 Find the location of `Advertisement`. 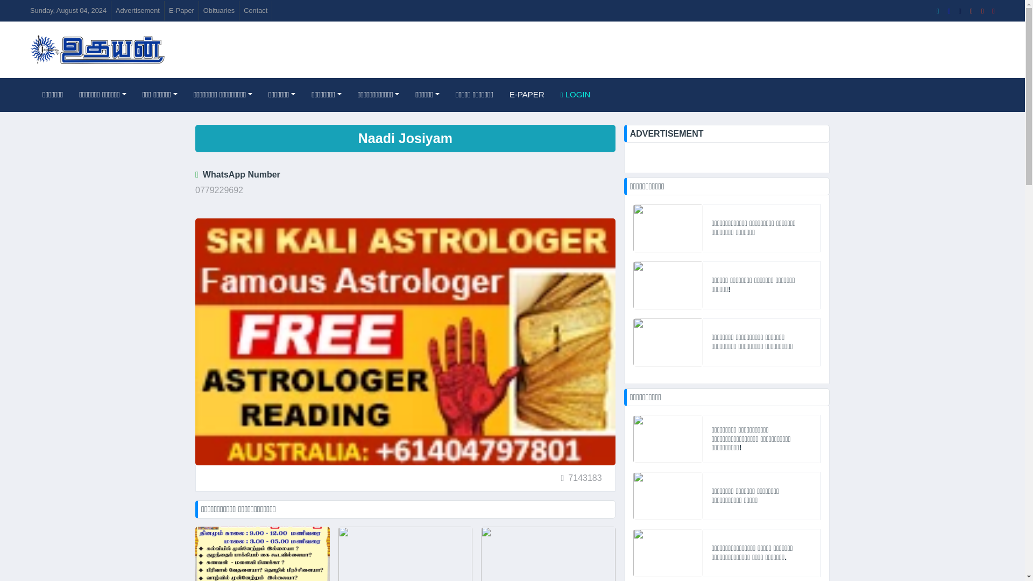

Advertisement is located at coordinates (138, 10).